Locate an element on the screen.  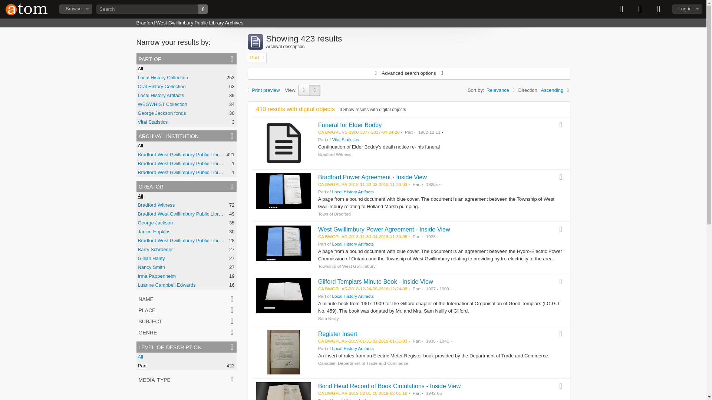
George Jackson fonds is located at coordinates (162, 113).